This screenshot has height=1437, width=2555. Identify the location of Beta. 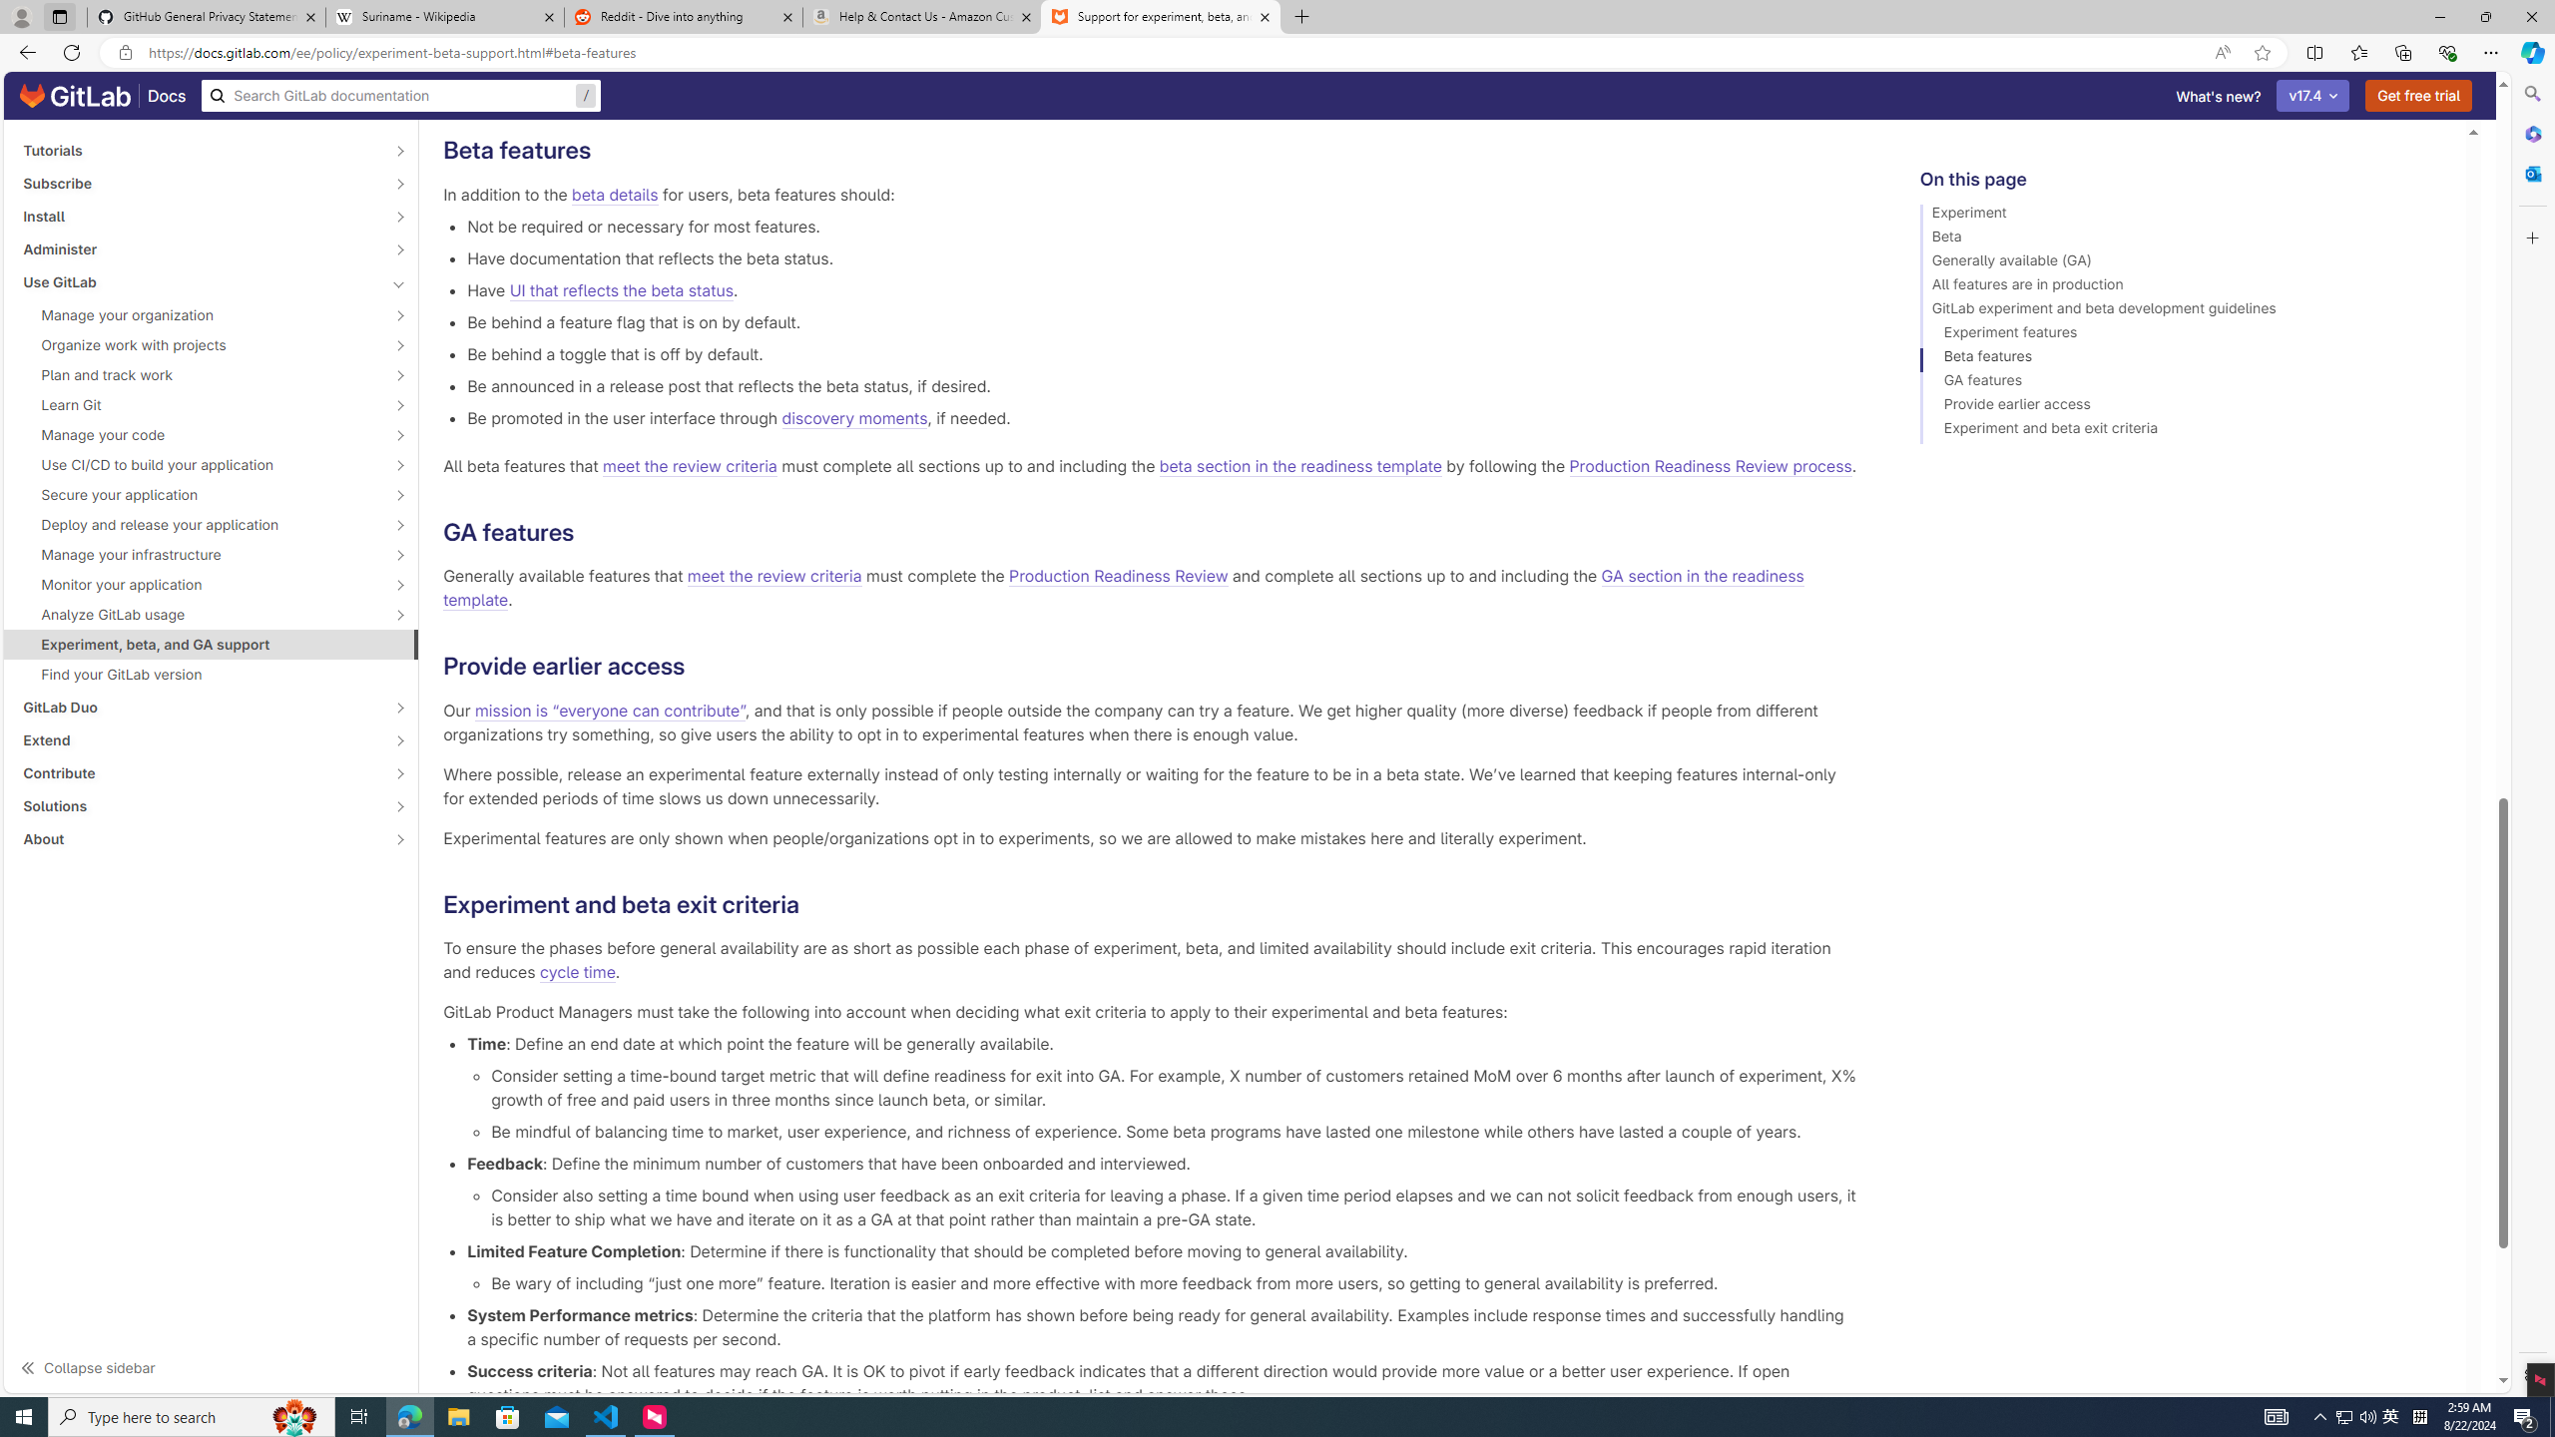
(2184, 239).